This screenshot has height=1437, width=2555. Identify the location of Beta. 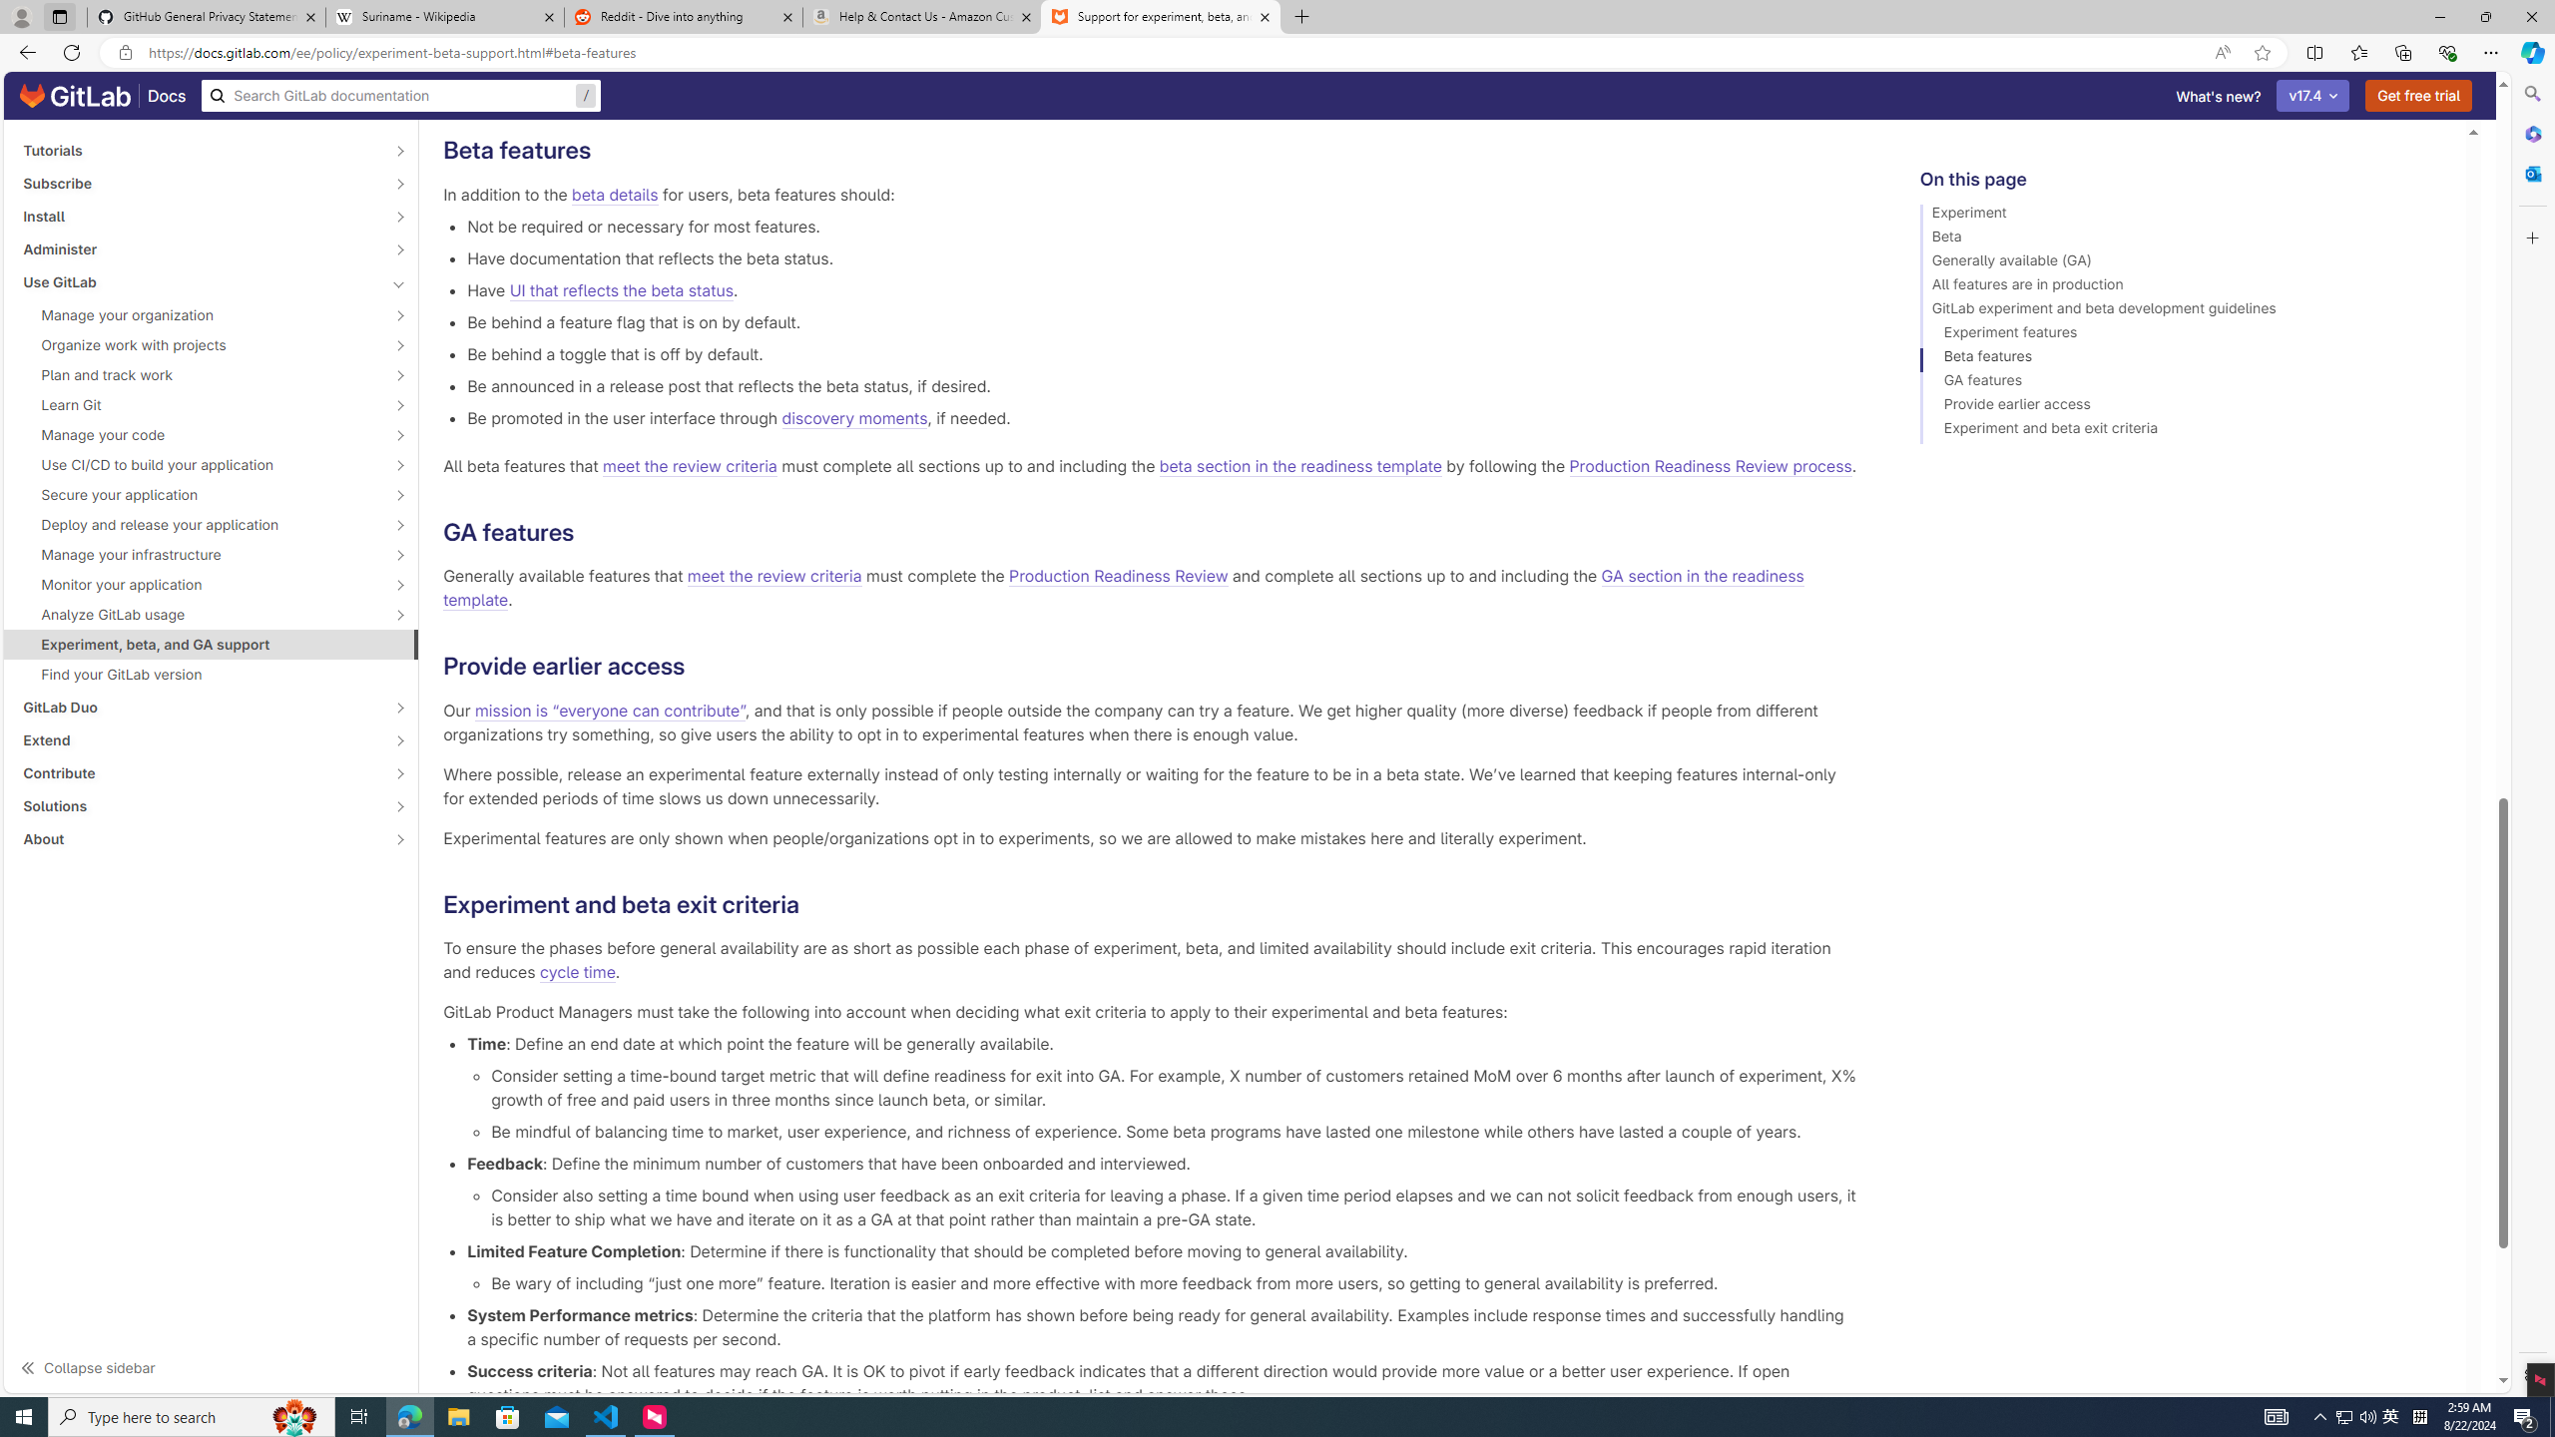
(2184, 239).